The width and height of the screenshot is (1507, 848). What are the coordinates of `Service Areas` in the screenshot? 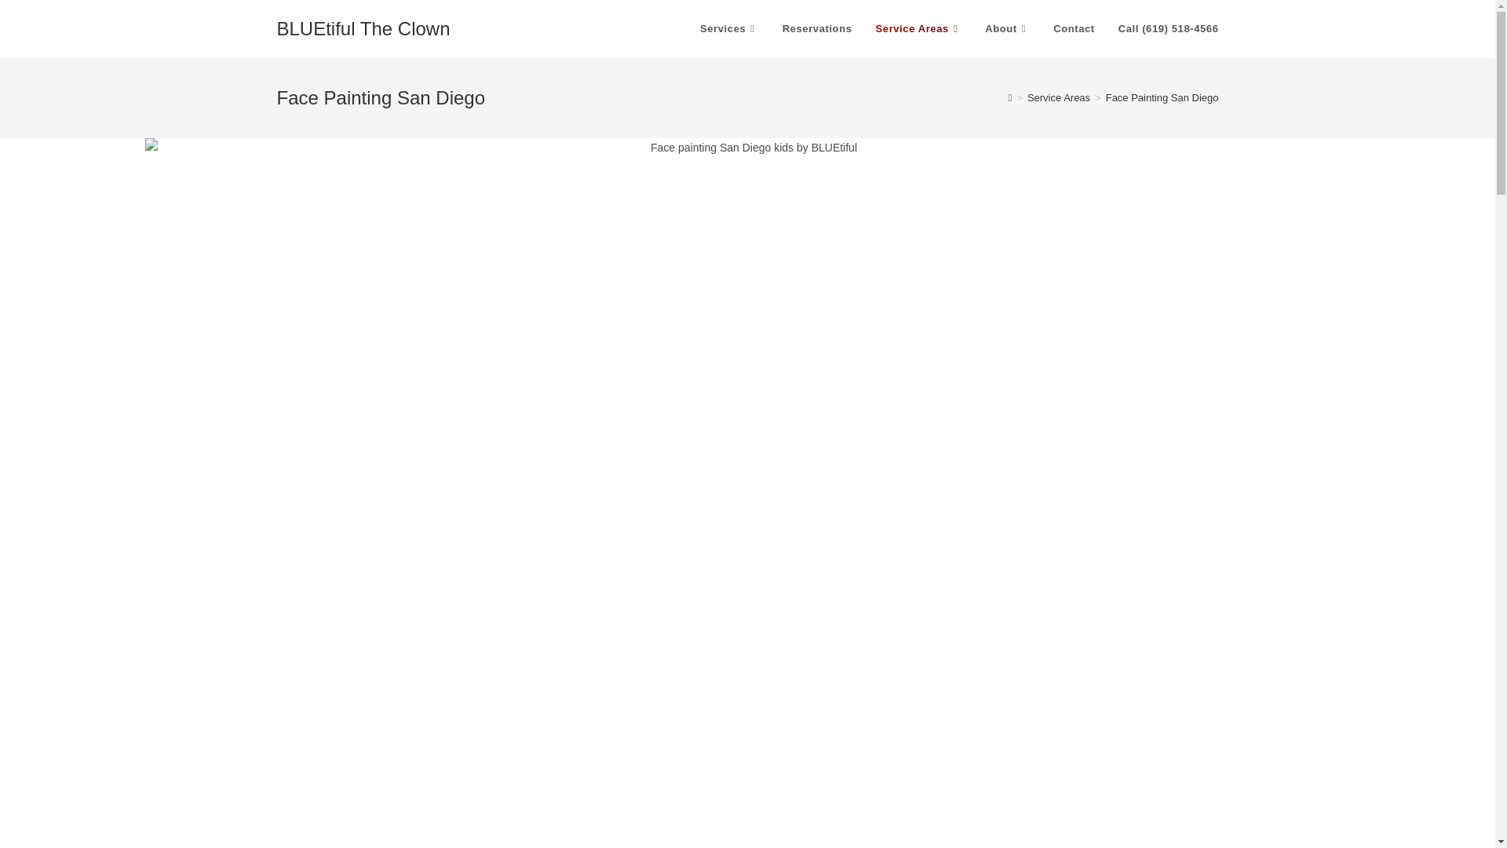 It's located at (918, 29).